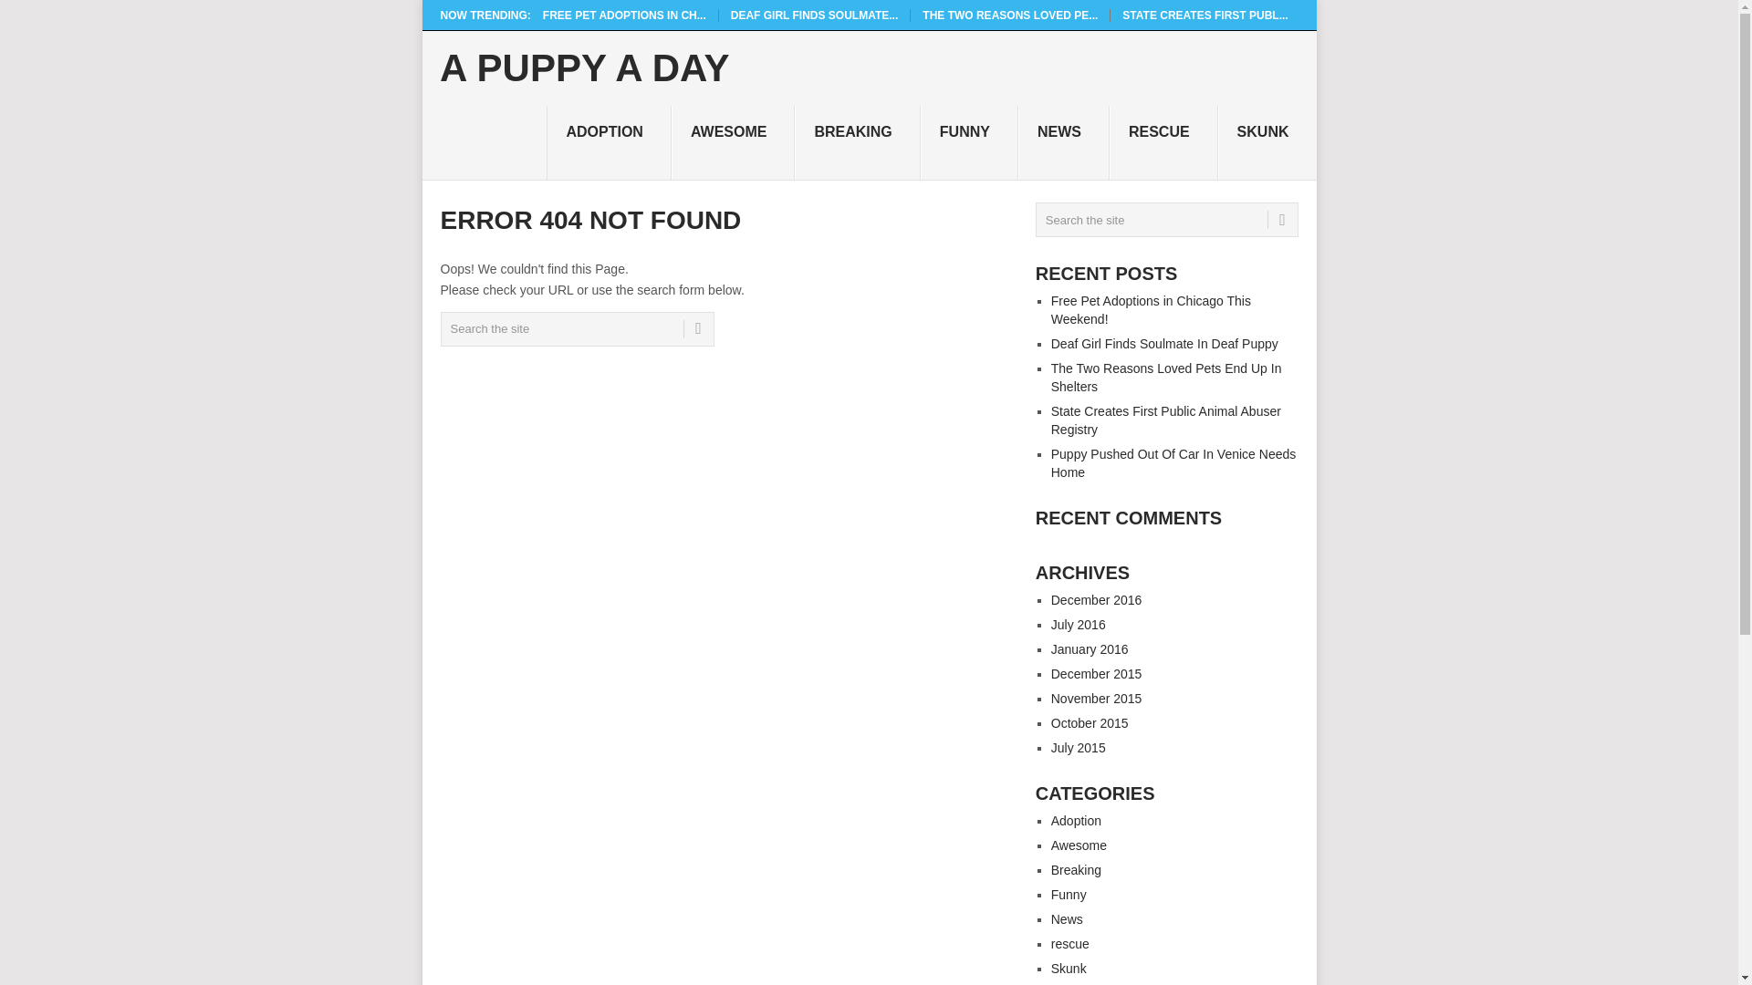  I want to click on AWESOME, so click(733, 142).